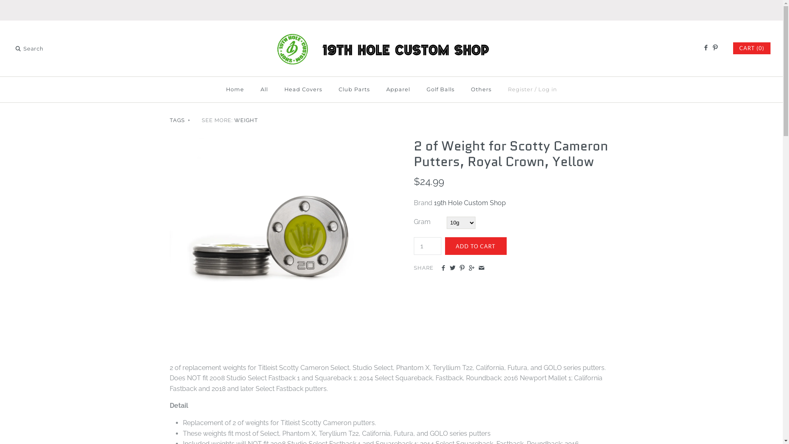 This screenshot has height=444, width=789. Describe the element at coordinates (453, 268) in the screenshot. I see `Share on Twitter` at that location.